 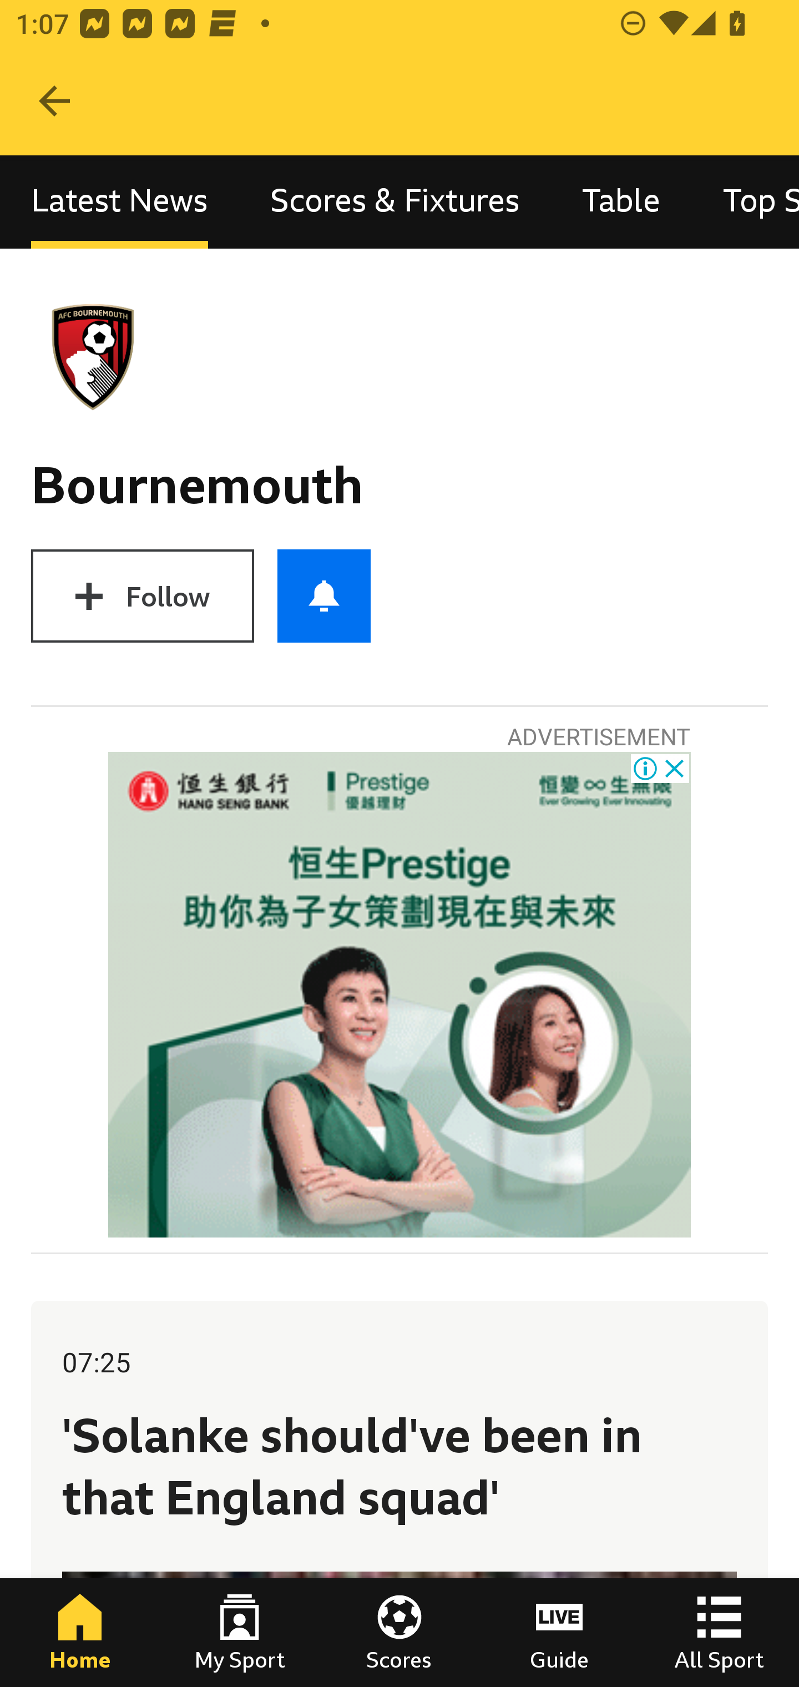 What do you see at coordinates (621, 201) in the screenshot?
I see `Table` at bounding box center [621, 201].